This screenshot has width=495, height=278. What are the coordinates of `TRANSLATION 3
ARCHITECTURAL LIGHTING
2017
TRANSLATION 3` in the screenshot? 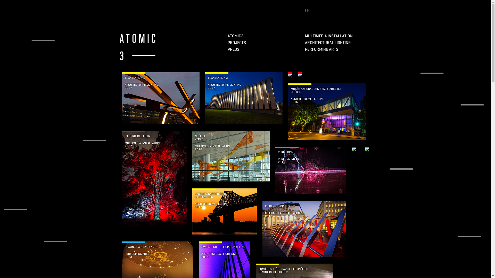 It's located at (244, 99).